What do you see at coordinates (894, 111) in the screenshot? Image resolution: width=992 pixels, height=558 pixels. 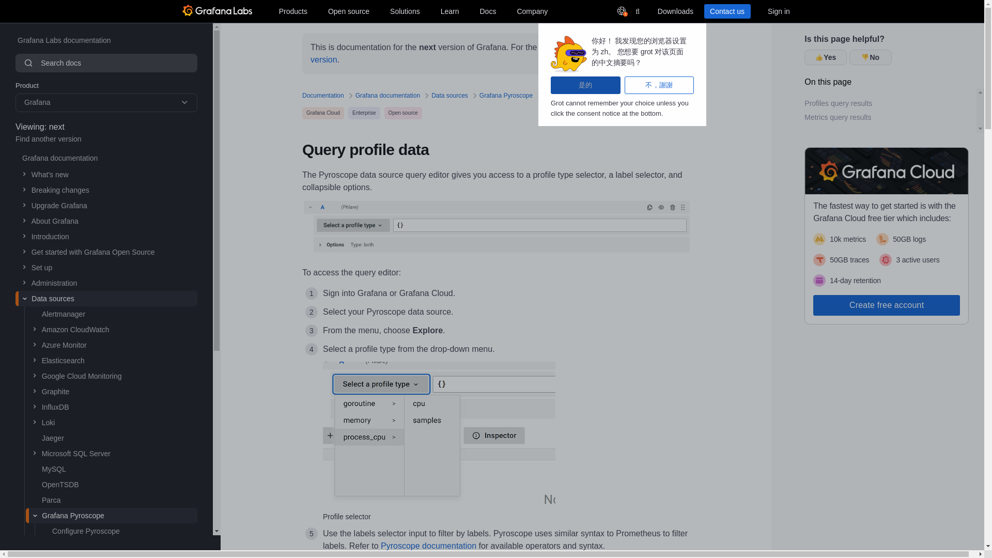 I see `Sign in` at bounding box center [894, 111].